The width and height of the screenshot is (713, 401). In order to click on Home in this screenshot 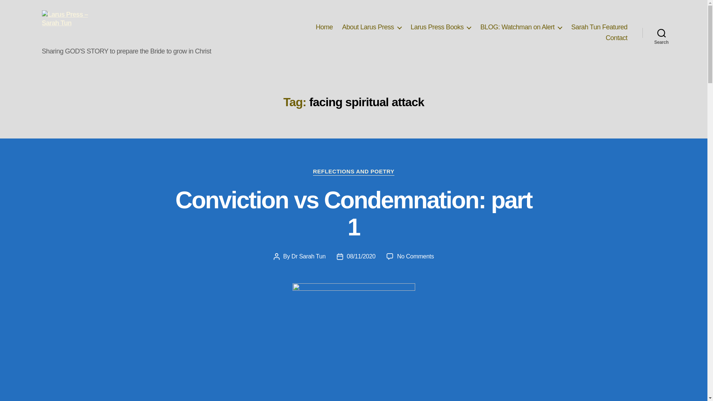, I will do `click(324, 27)`.